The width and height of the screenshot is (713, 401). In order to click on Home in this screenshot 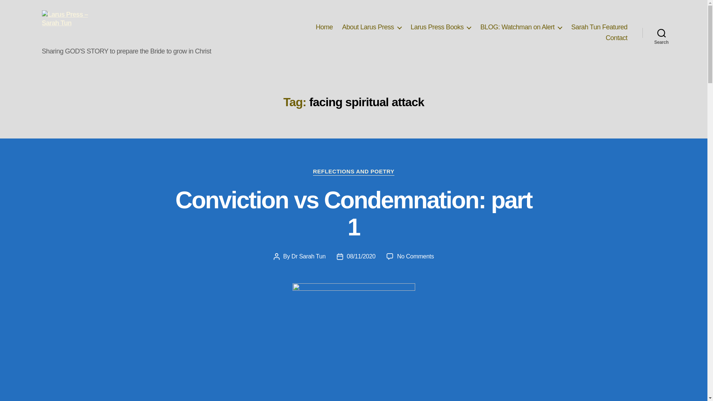, I will do `click(324, 27)`.